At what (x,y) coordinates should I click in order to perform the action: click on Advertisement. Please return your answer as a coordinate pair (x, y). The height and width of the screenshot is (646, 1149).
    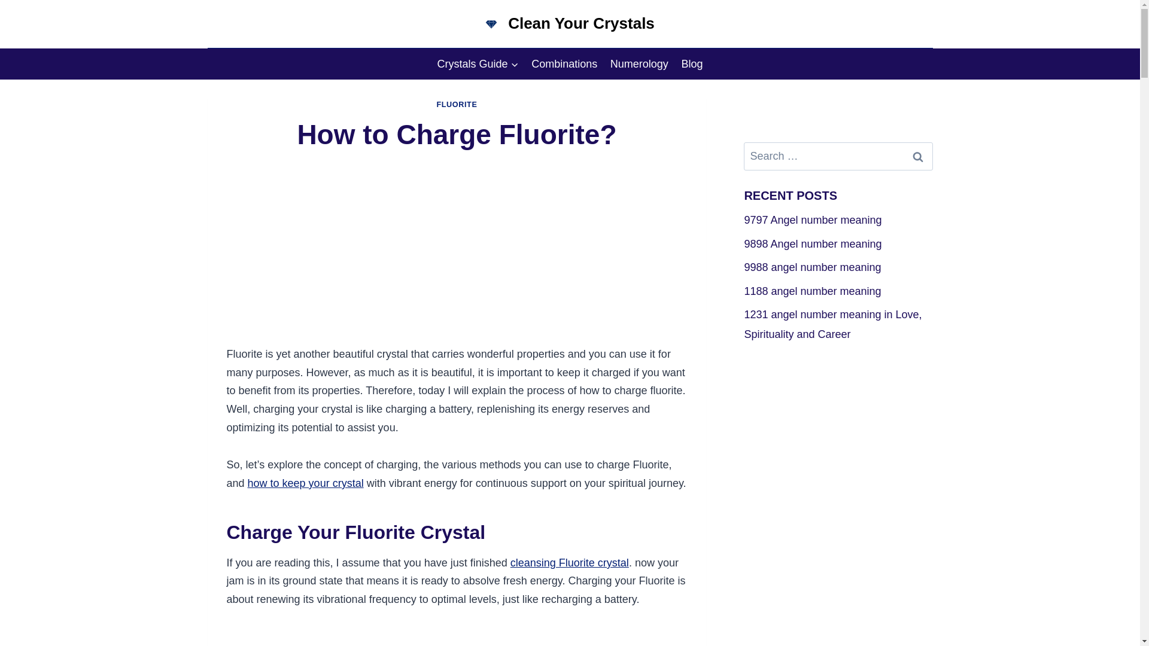
    Looking at the image, I should click on (457, 636).